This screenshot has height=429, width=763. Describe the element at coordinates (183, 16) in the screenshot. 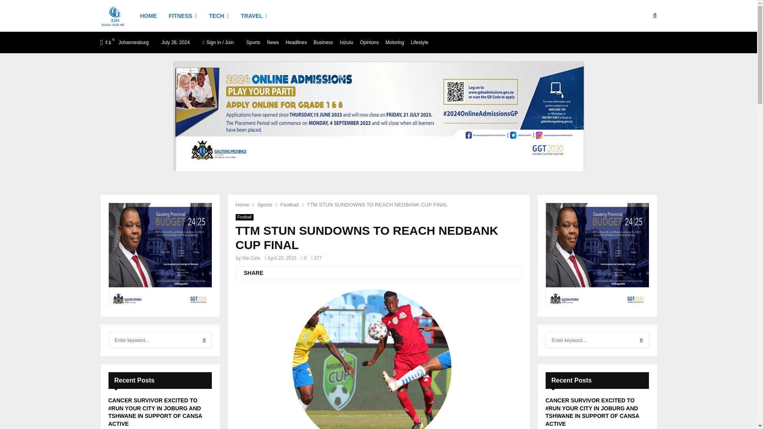

I see `FITNESS` at that location.